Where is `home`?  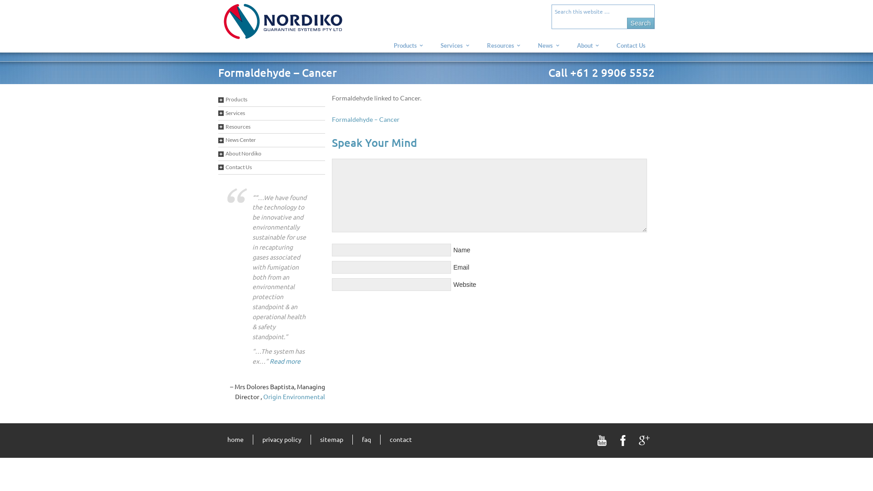
home is located at coordinates (236, 439).